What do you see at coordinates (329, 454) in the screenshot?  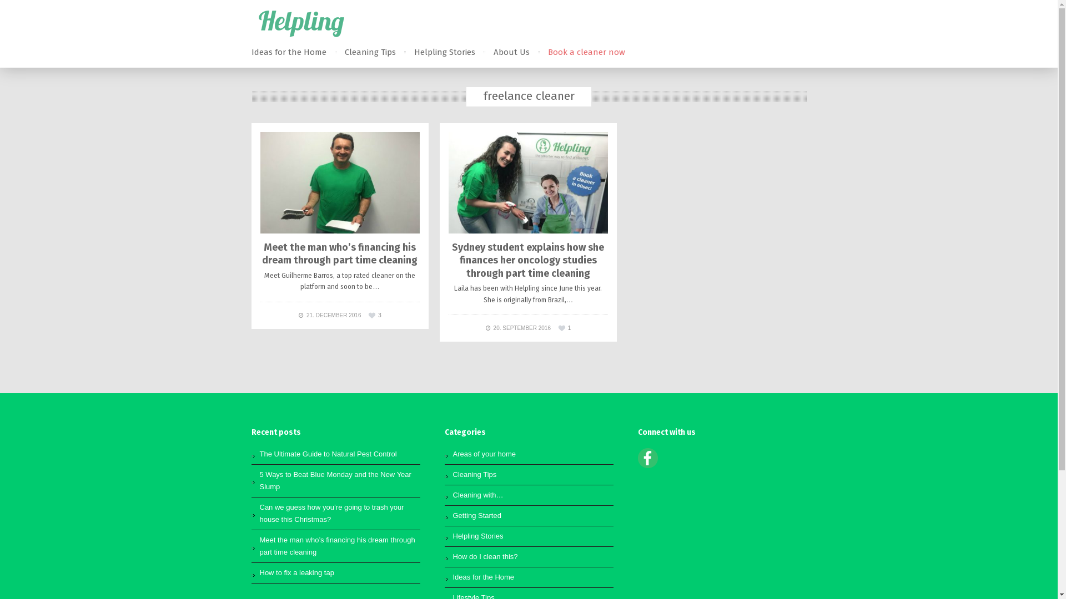 I see `The Ultimate Guide to Natural Pest Control` at bounding box center [329, 454].